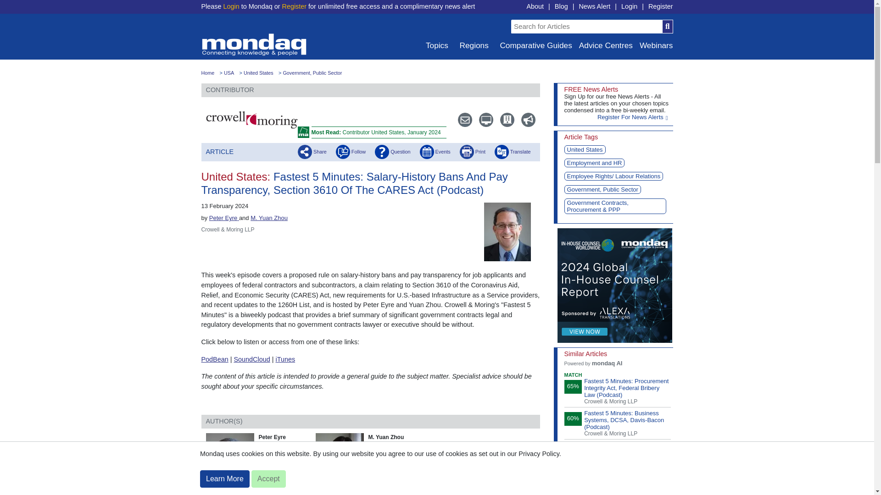 The height and width of the screenshot is (495, 881). Describe the element at coordinates (629, 6) in the screenshot. I see `Login` at that location.